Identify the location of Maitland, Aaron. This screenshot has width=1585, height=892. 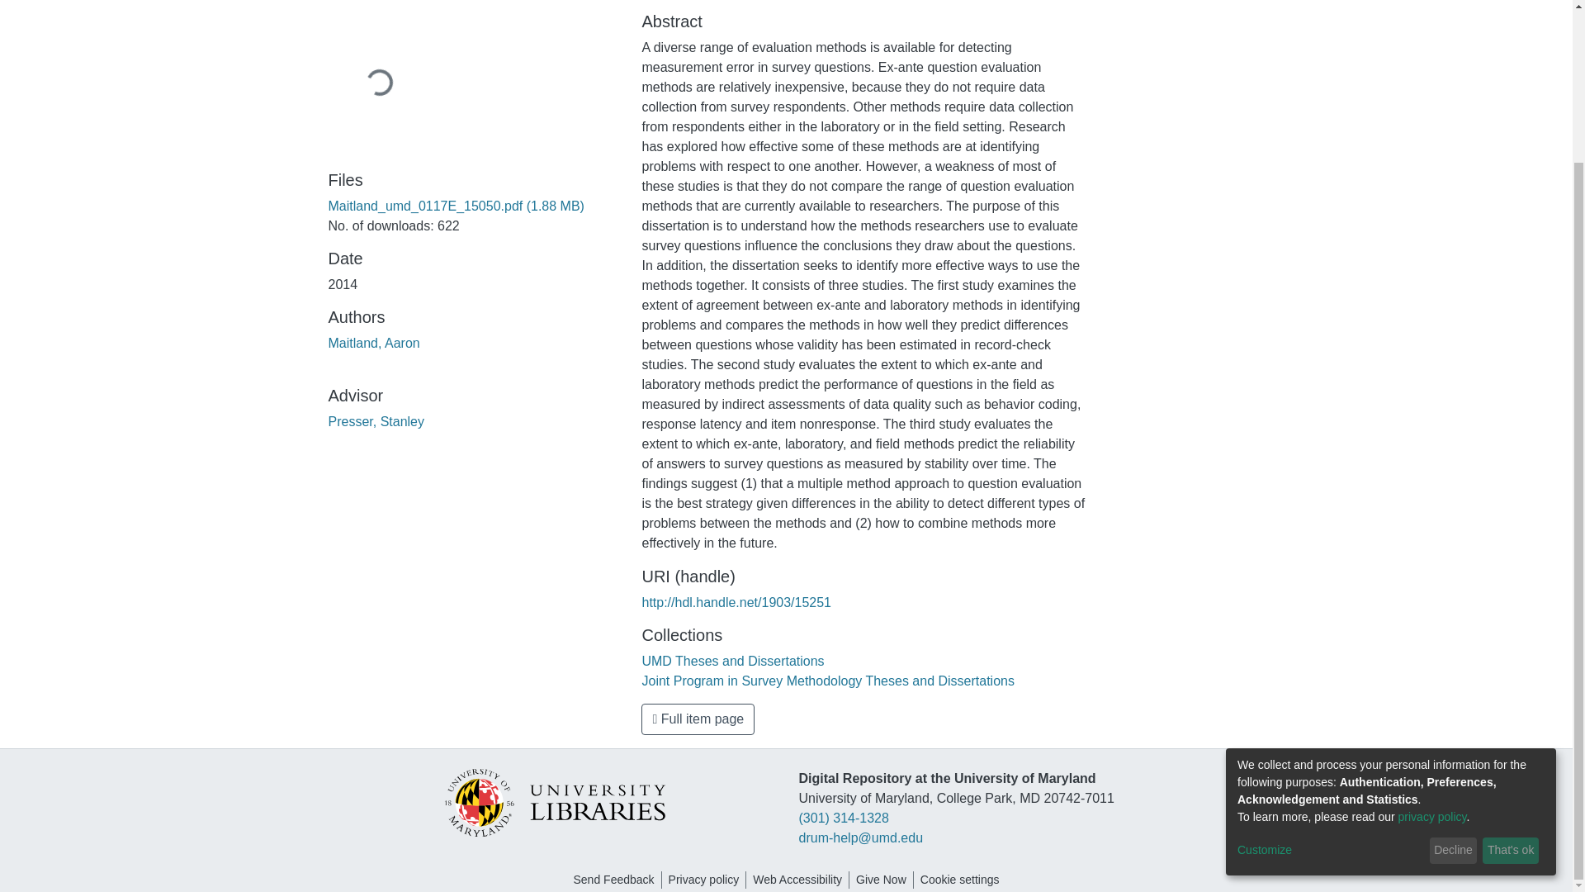
(373, 344).